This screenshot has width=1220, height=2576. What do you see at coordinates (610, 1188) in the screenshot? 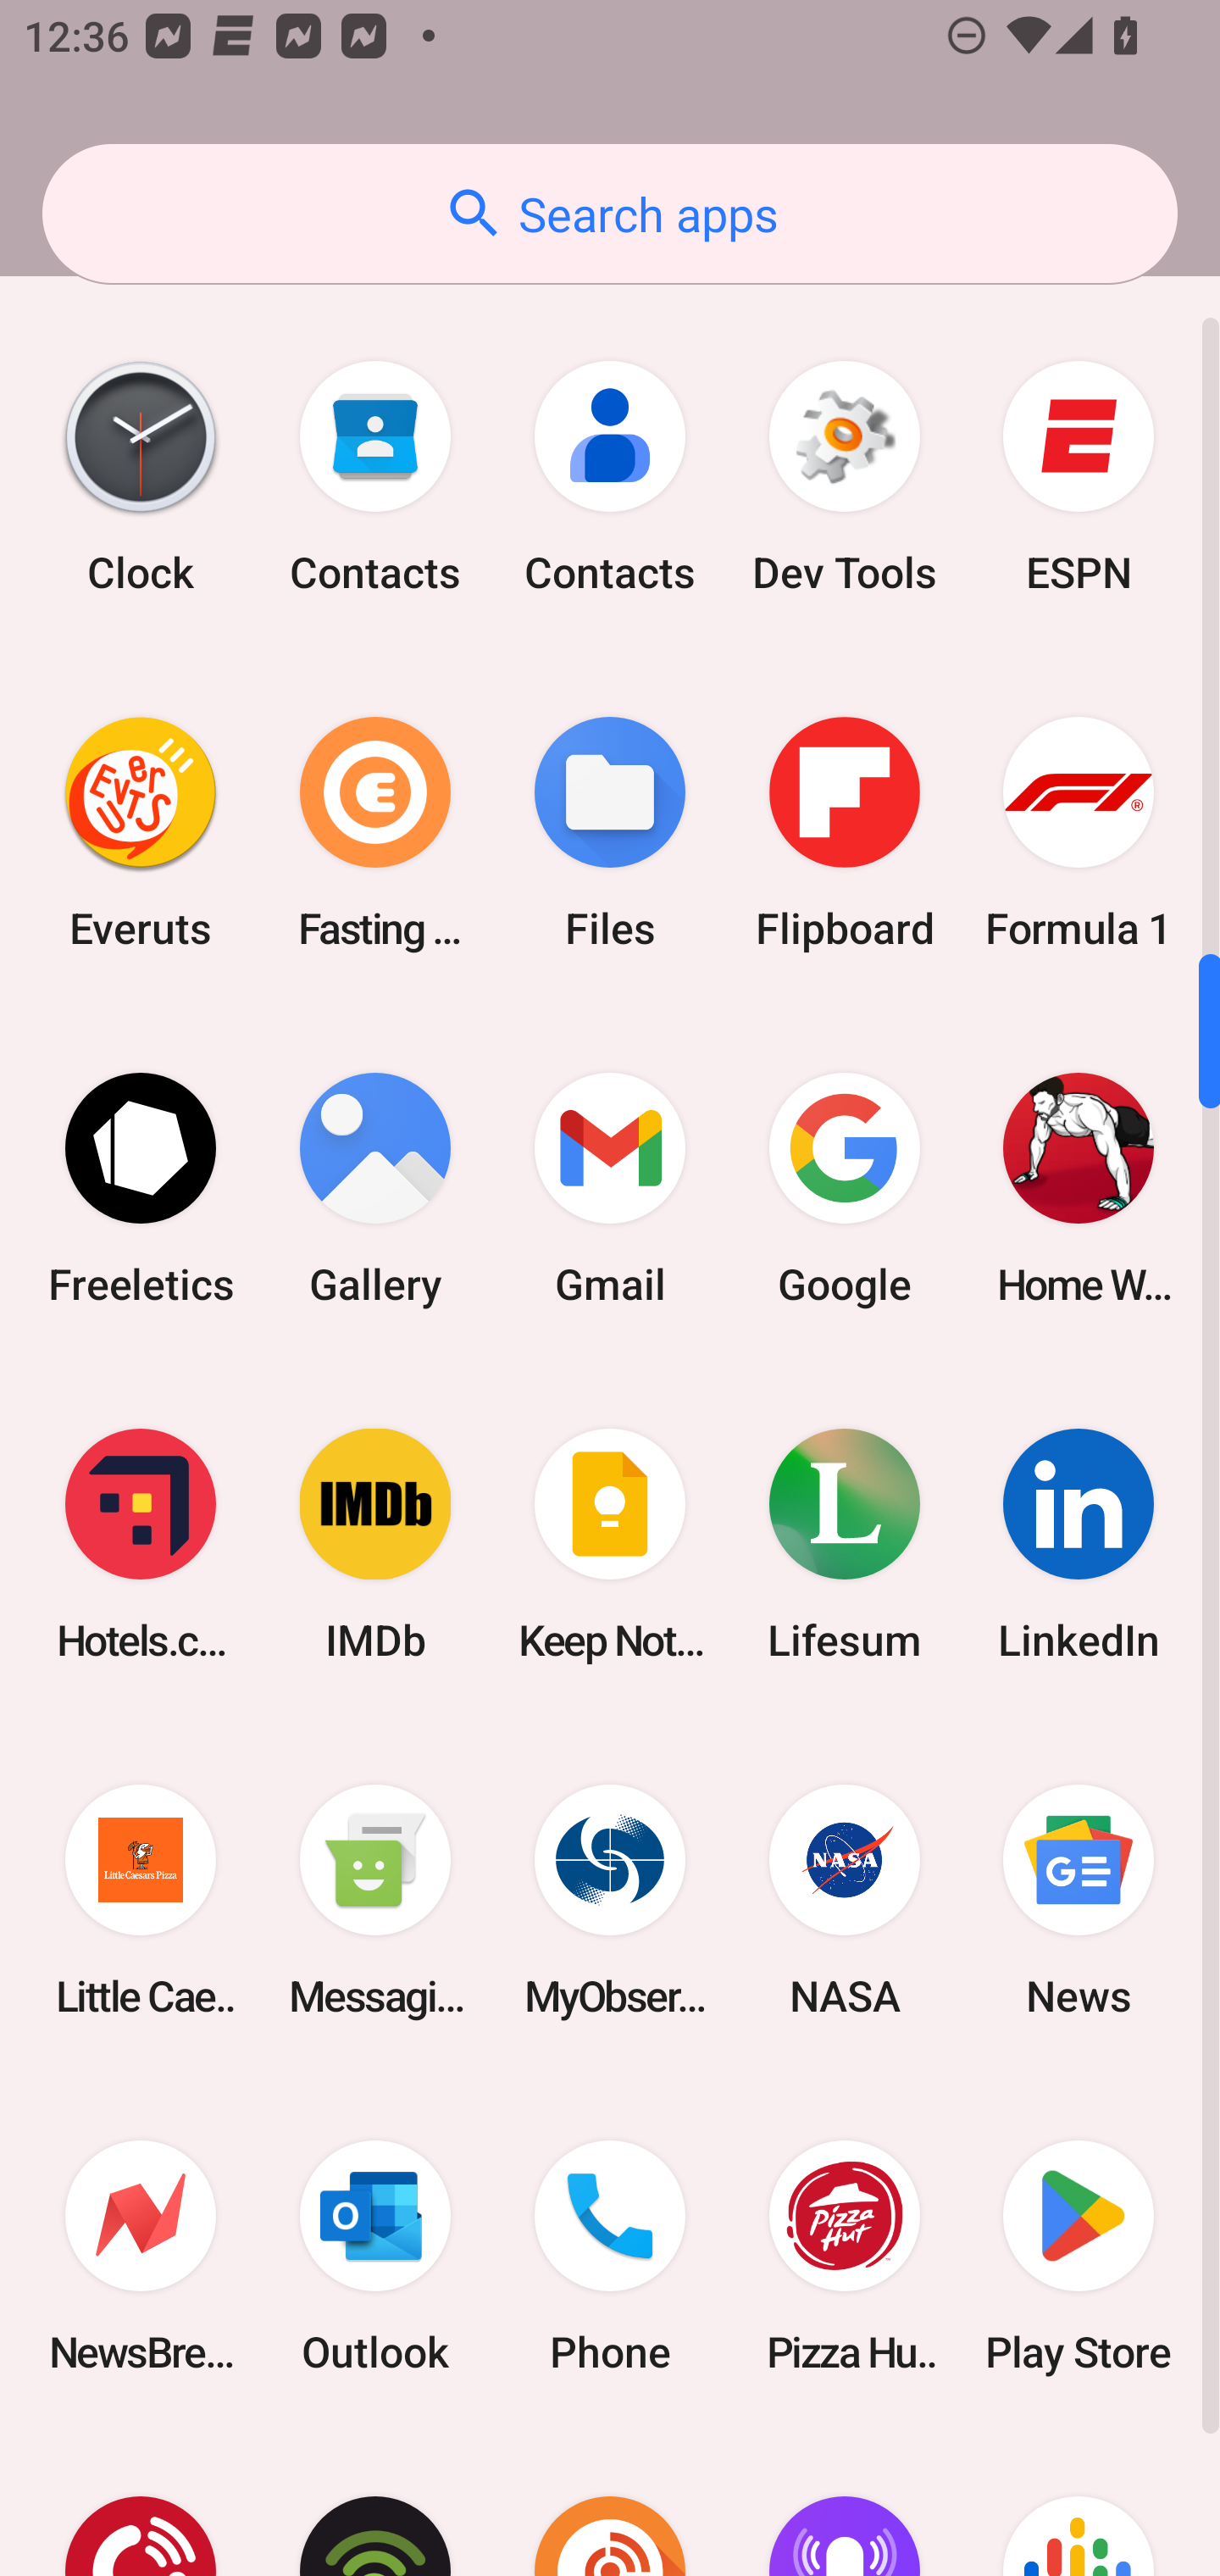
I see `Gmail` at bounding box center [610, 1188].